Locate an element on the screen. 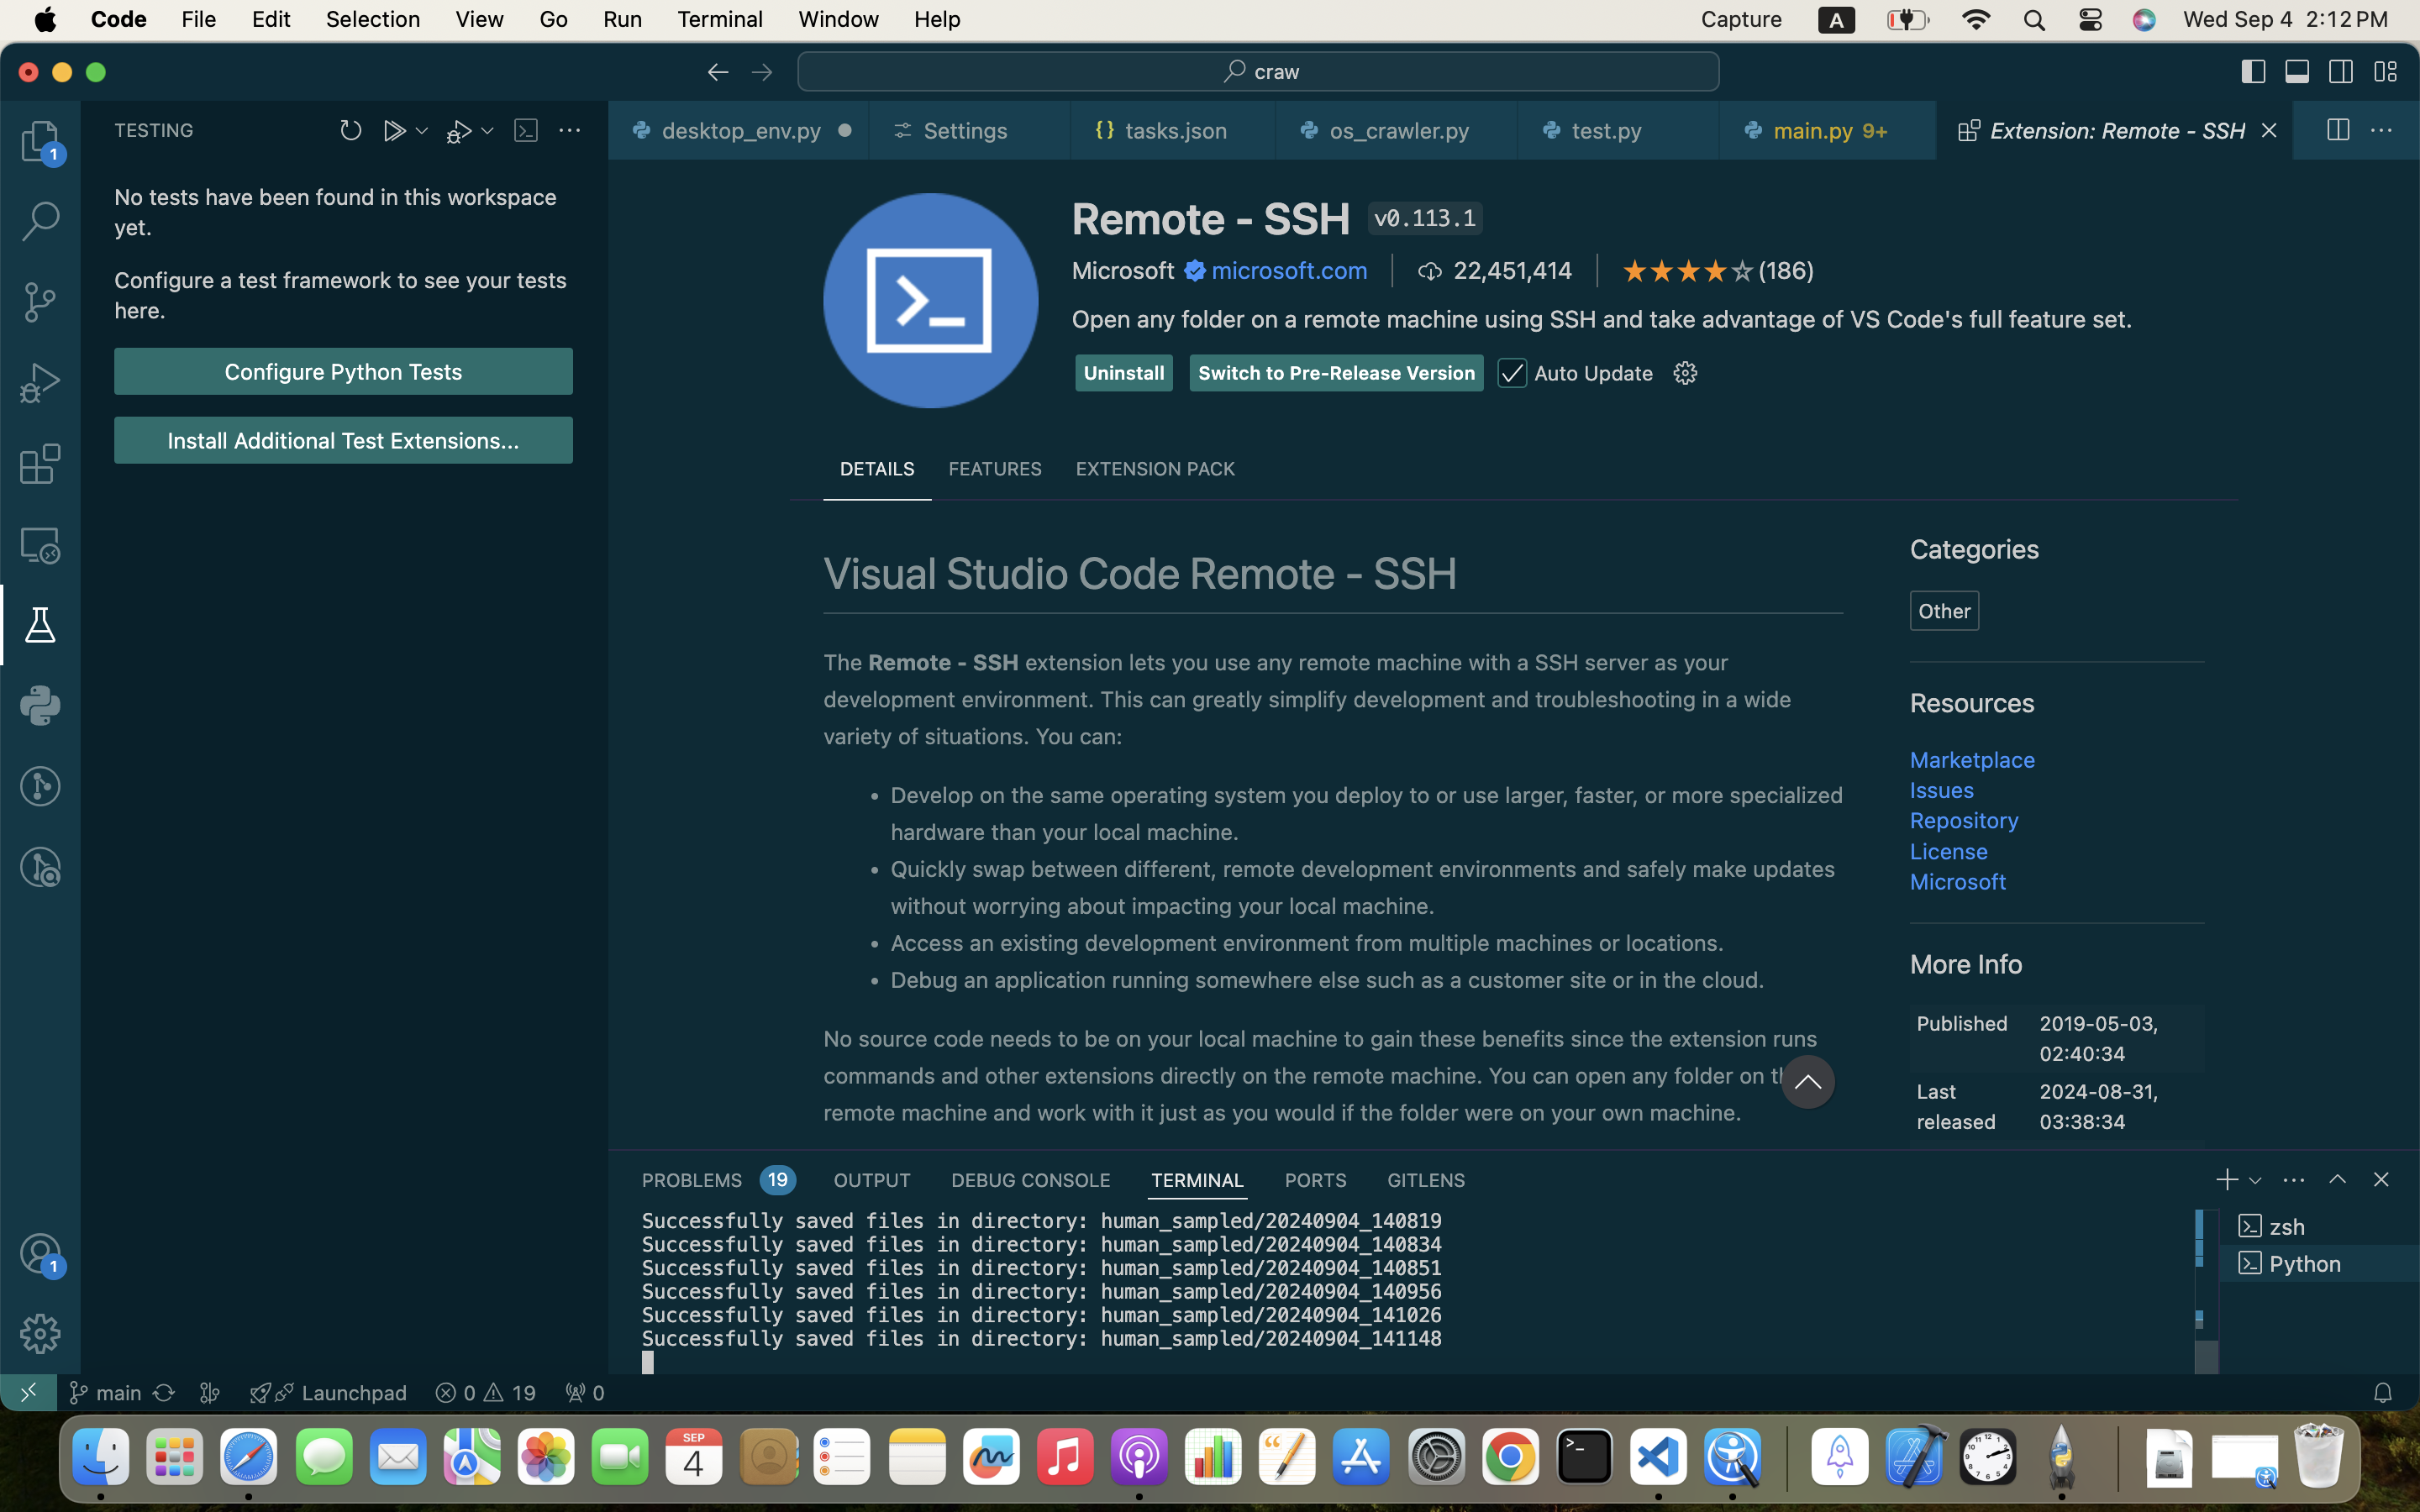  0  is located at coordinates (40, 141).